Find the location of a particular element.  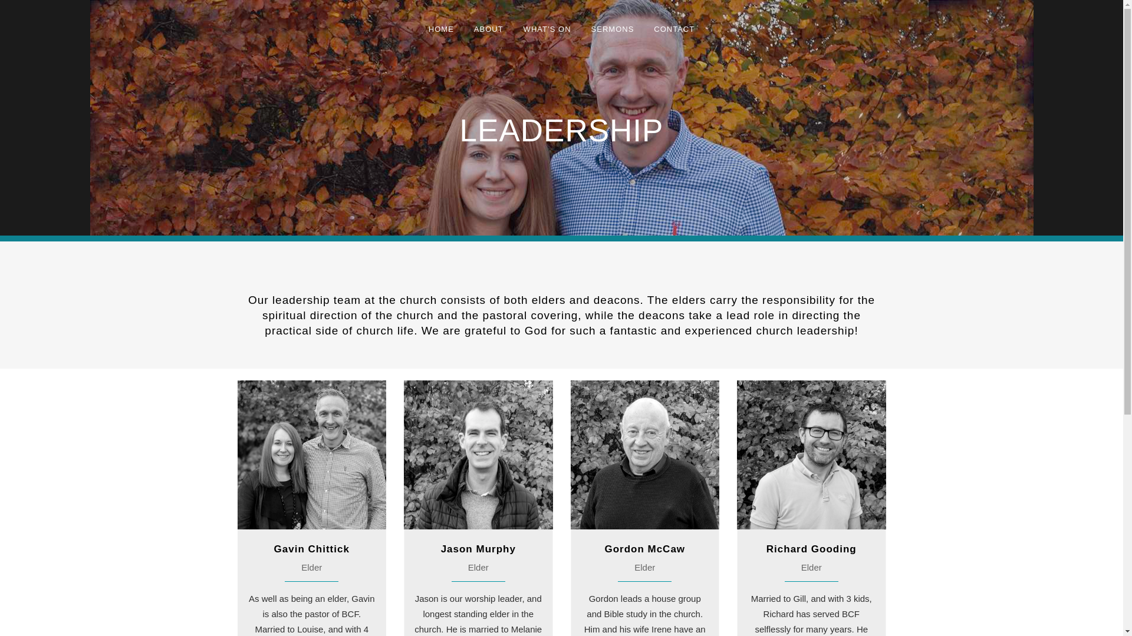

Terms of Use is located at coordinates (588, 618).